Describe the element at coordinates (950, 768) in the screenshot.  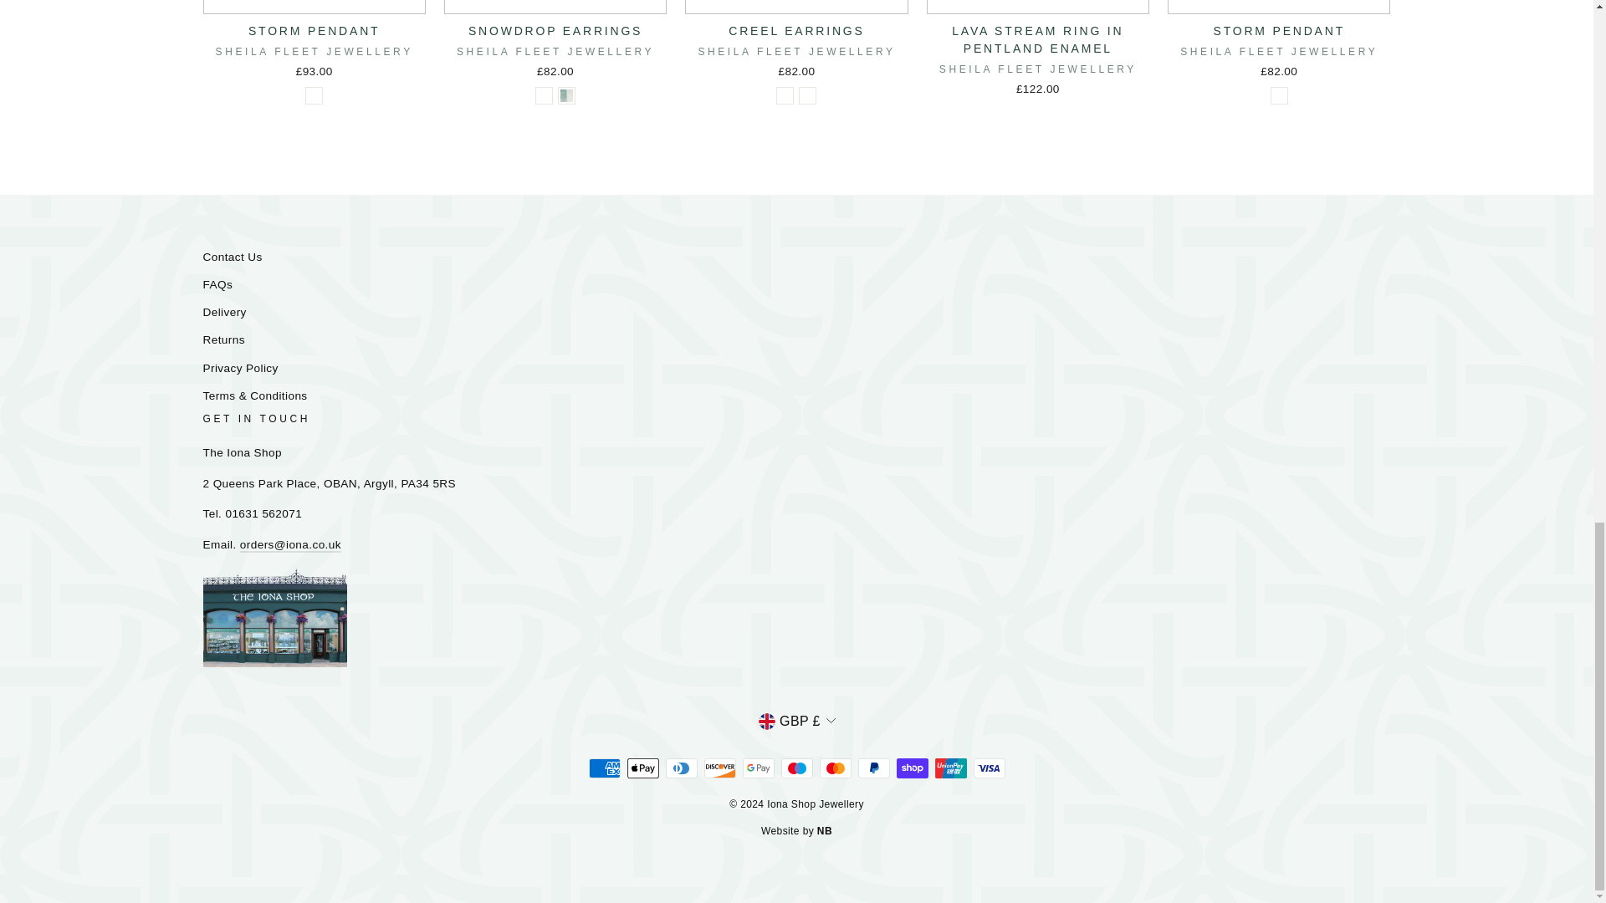
I see `Union Pay` at that location.